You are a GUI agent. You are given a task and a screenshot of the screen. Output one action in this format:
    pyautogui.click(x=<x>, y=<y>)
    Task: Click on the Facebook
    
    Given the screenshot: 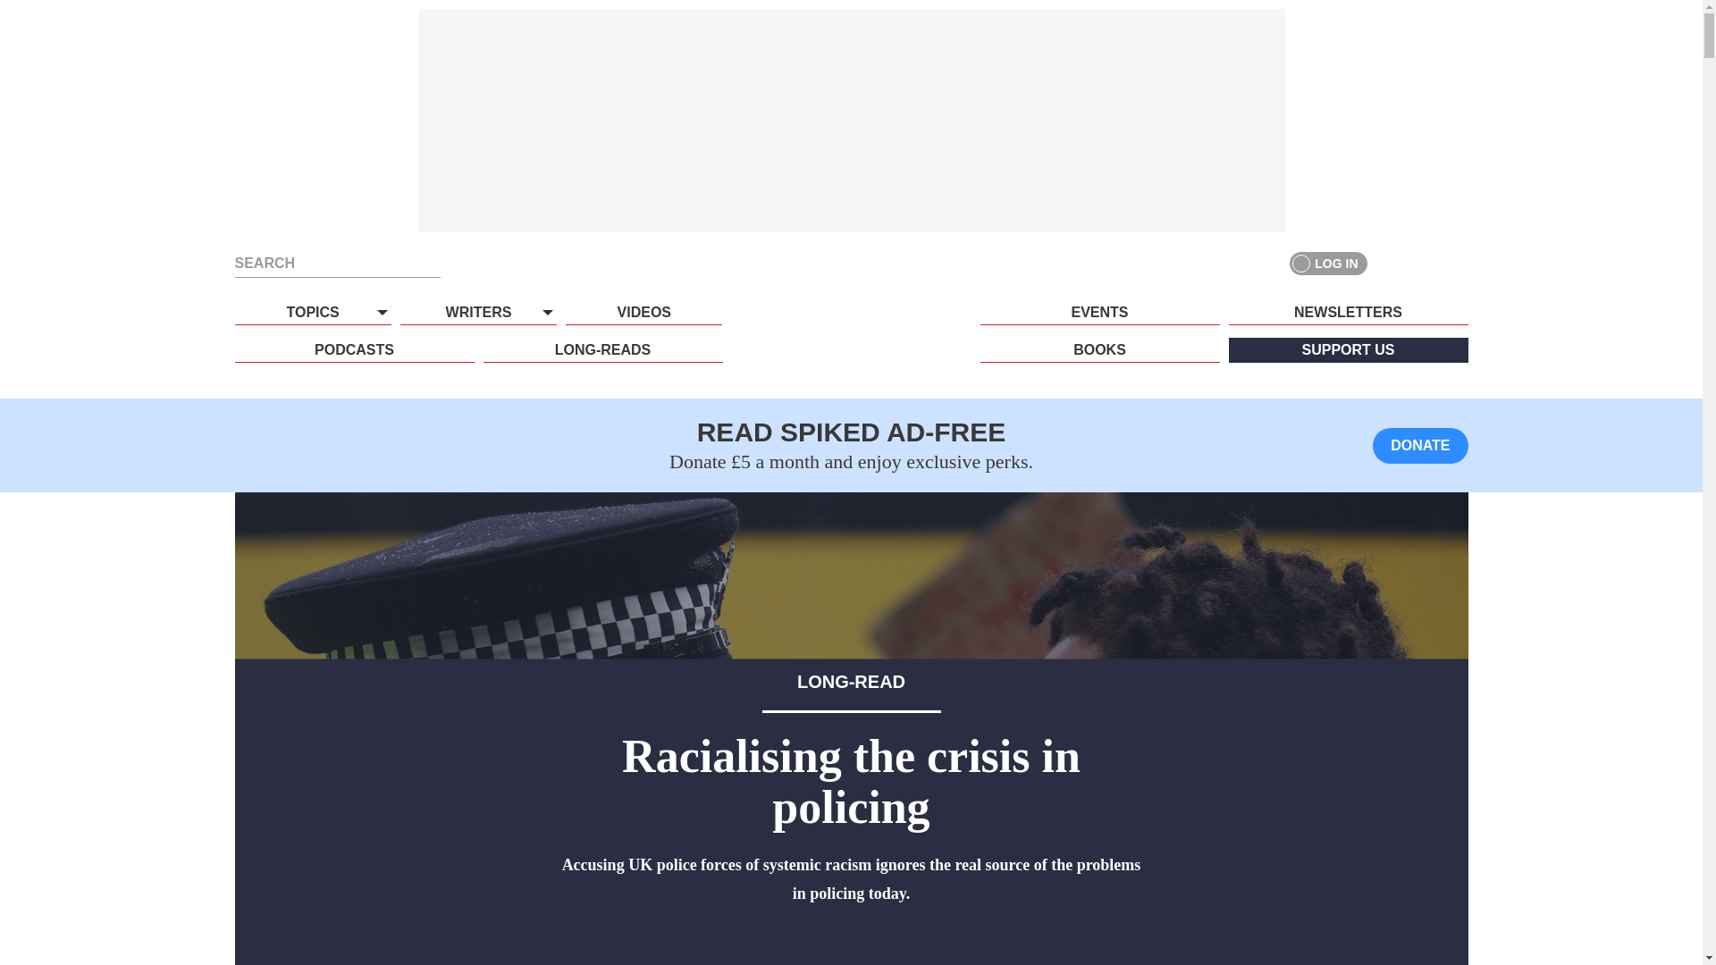 What is the action you would take?
    pyautogui.click(x=1391, y=263)
    